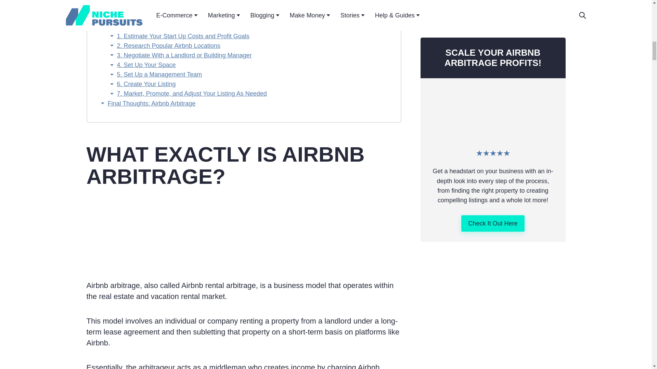 The width and height of the screenshot is (657, 369). What do you see at coordinates (153, 1) in the screenshot?
I see `What Exactly Is Airbnb Arbitrage?` at bounding box center [153, 1].